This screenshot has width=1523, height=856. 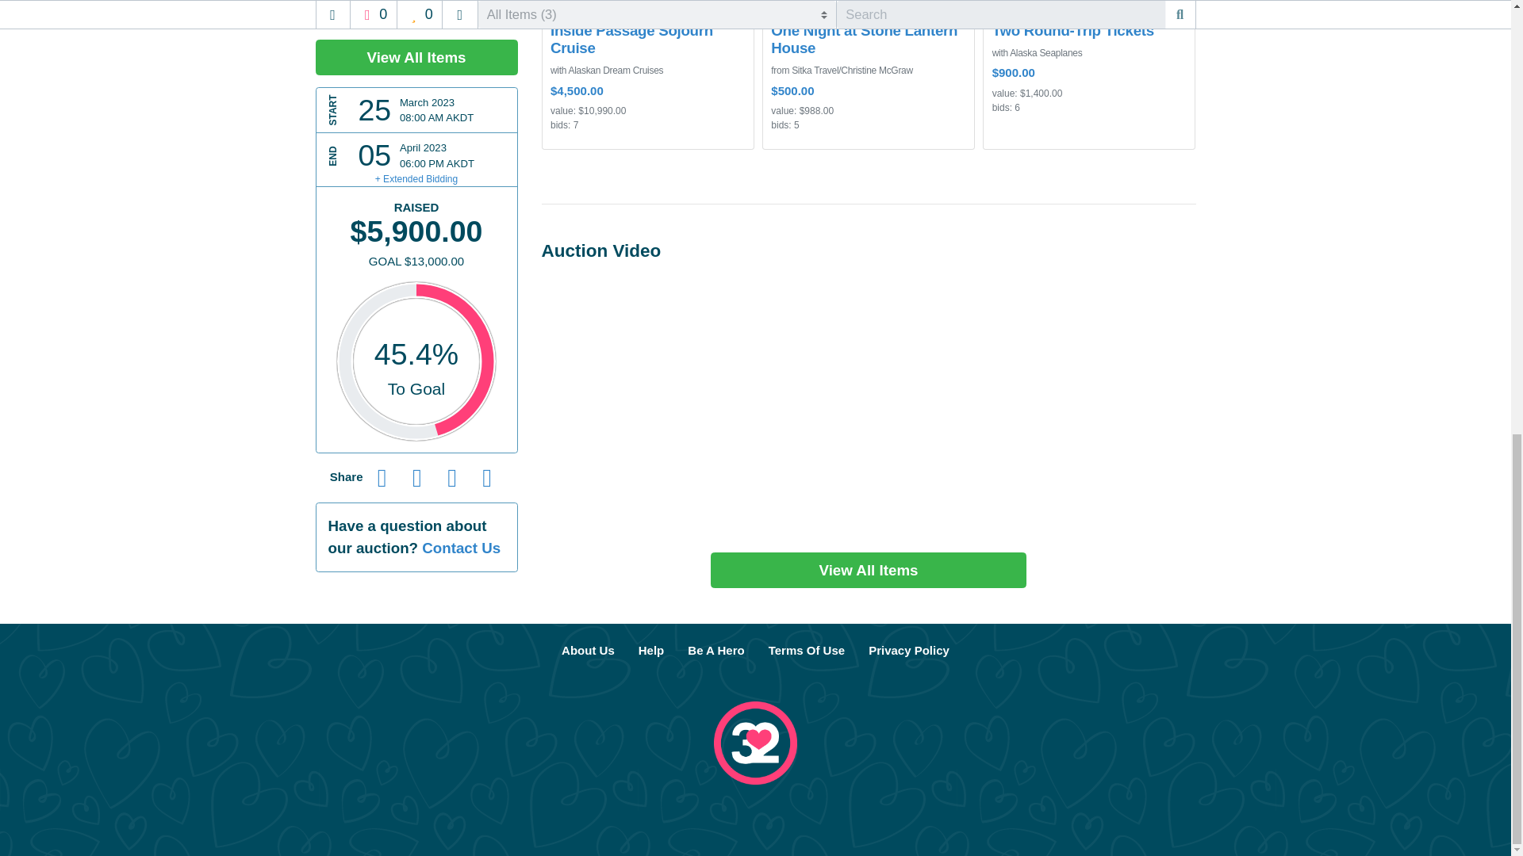 What do you see at coordinates (869, 569) in the screenshot?
I see `View All Items` at bounding box center [869, 569].